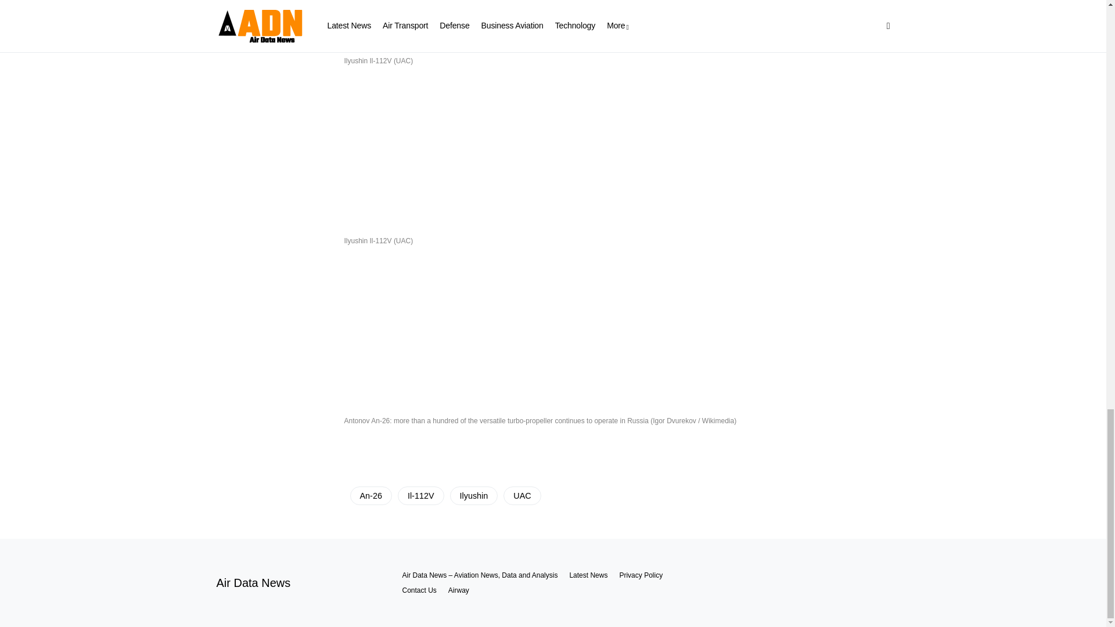 Image resolution: width=1115 pixels, height=627 pixels. Describe the element at coordinates (371, 496) in the screenshot. I see `An-26` at that location.